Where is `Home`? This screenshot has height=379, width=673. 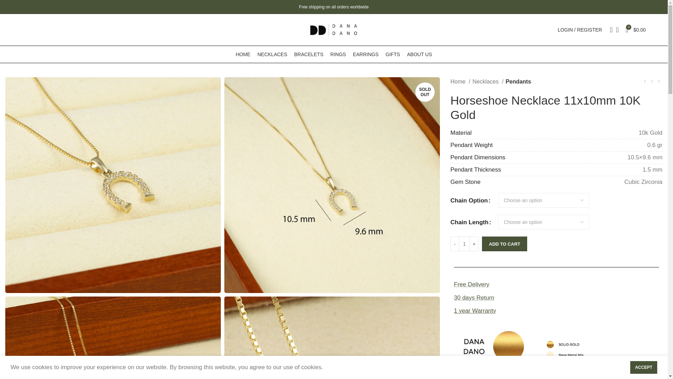
Home is located at coordinates (460, 82).